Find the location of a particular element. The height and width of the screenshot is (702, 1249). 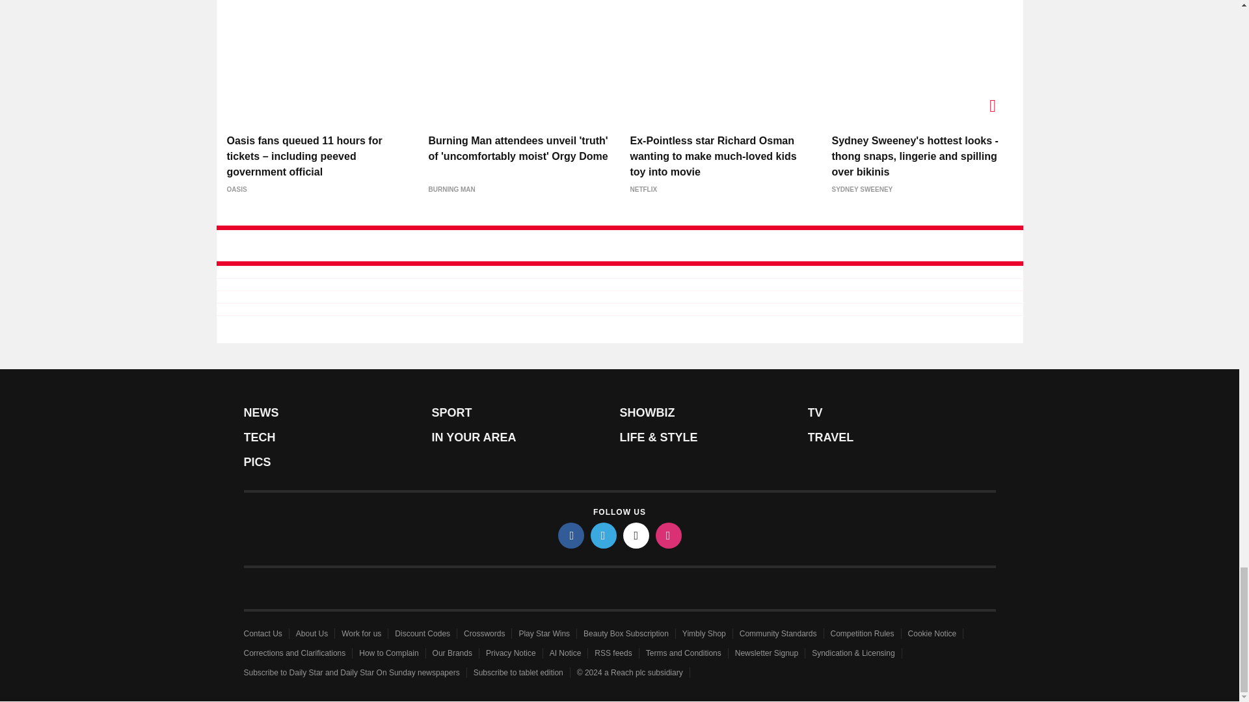

facebook is located at coordinates (571, 535).